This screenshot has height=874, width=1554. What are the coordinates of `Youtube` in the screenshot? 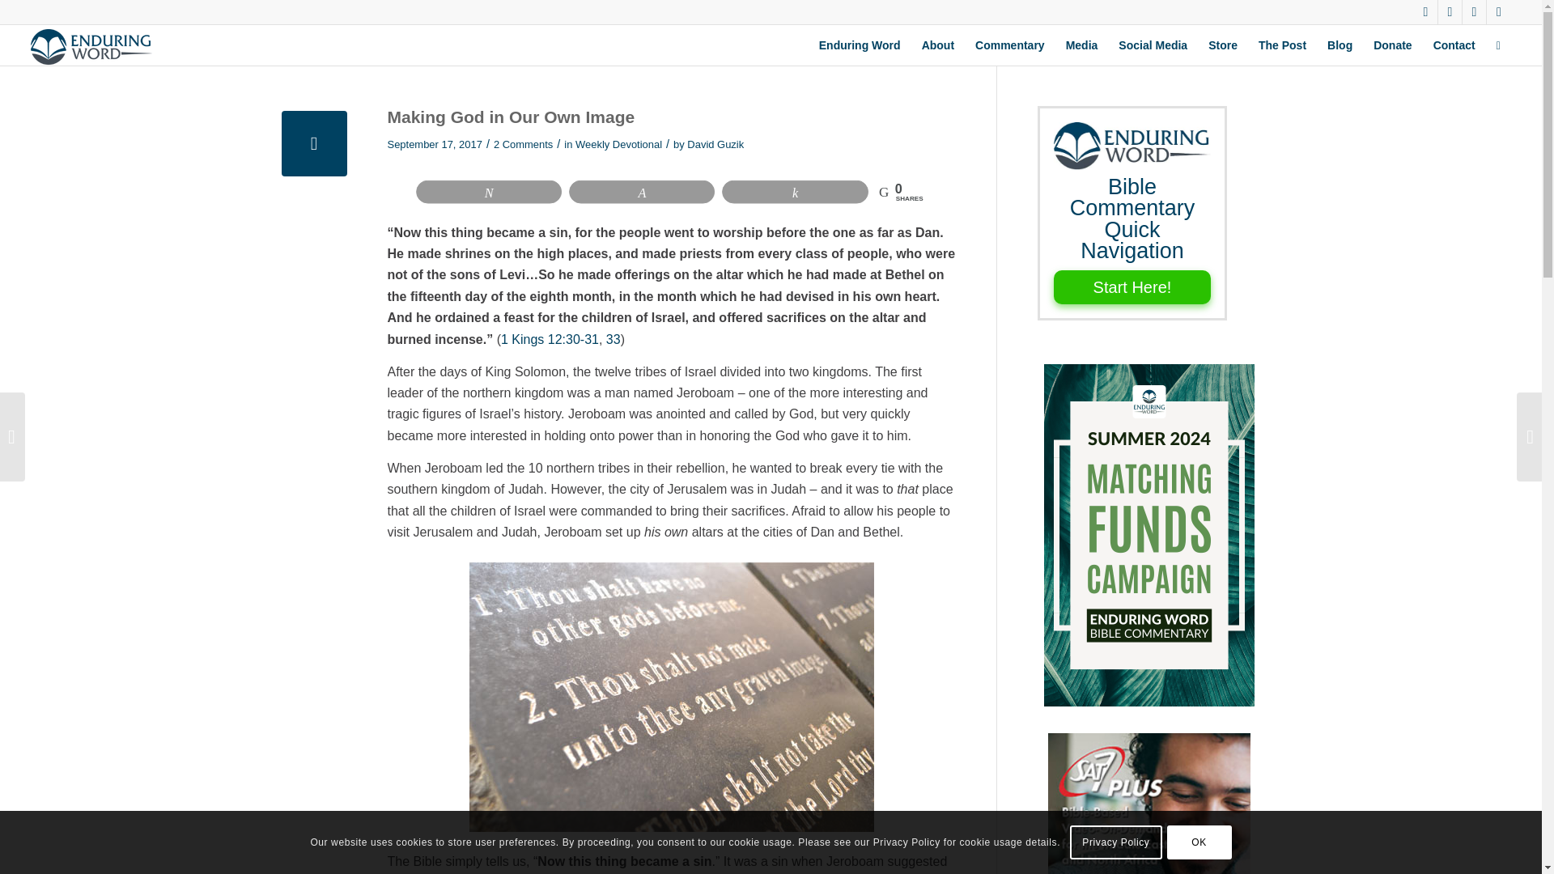 It's located at (1499, 12).